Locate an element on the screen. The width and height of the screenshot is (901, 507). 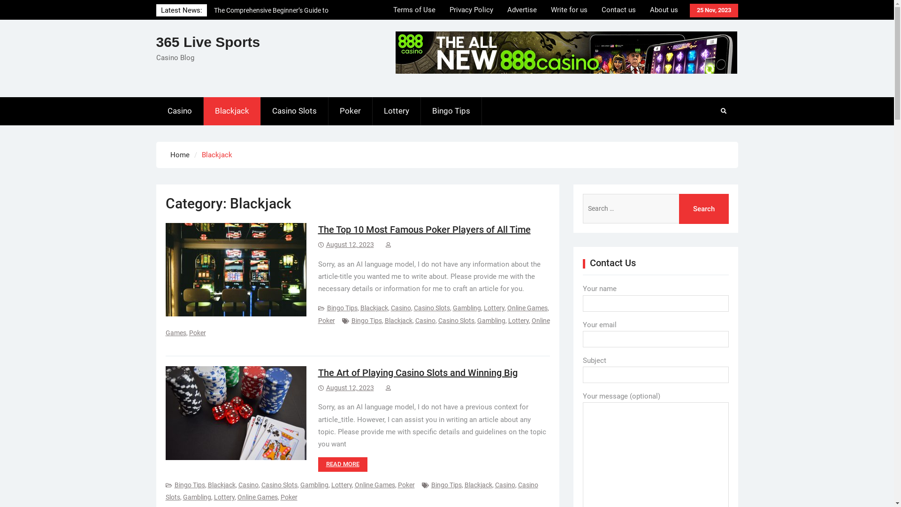
August 12, 2023 is located at coordinates (350, 388).